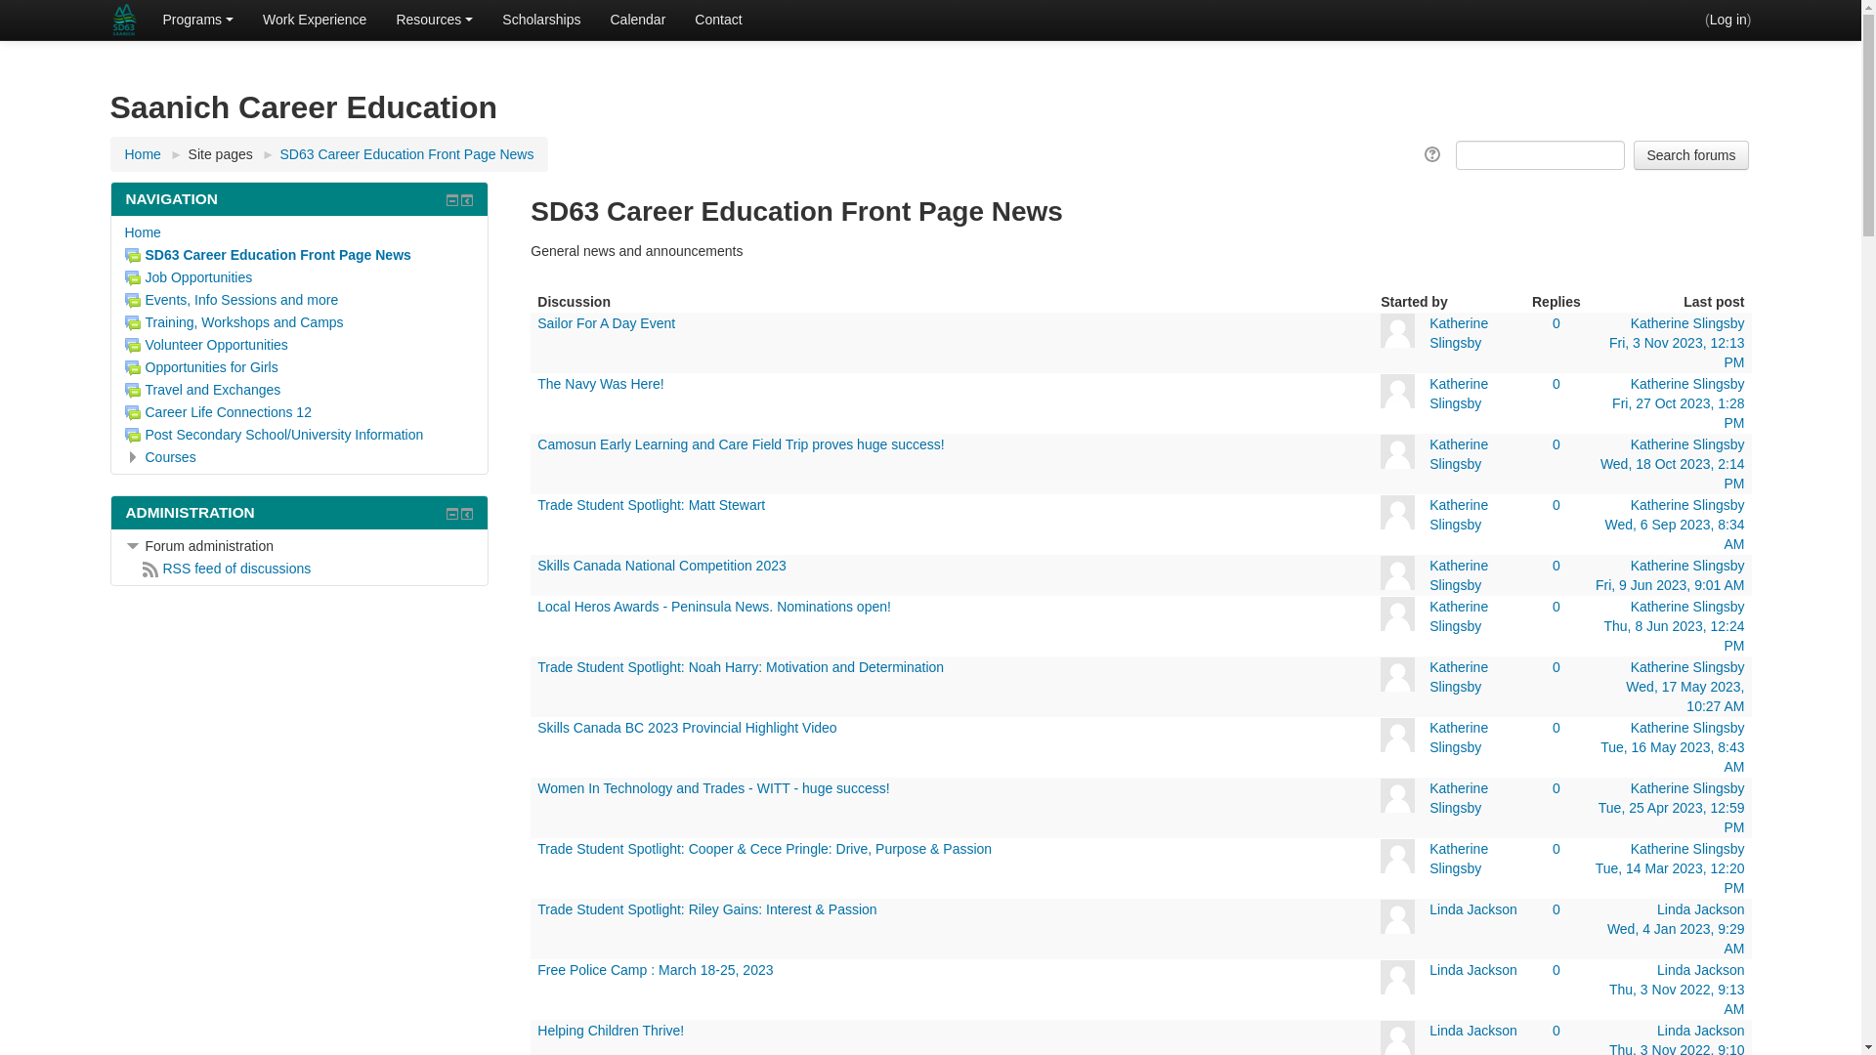 The image size is (1876, 1055). I want to click on Thu, 8 Jun 2023, 12:24 PM, so click(1675, 636).